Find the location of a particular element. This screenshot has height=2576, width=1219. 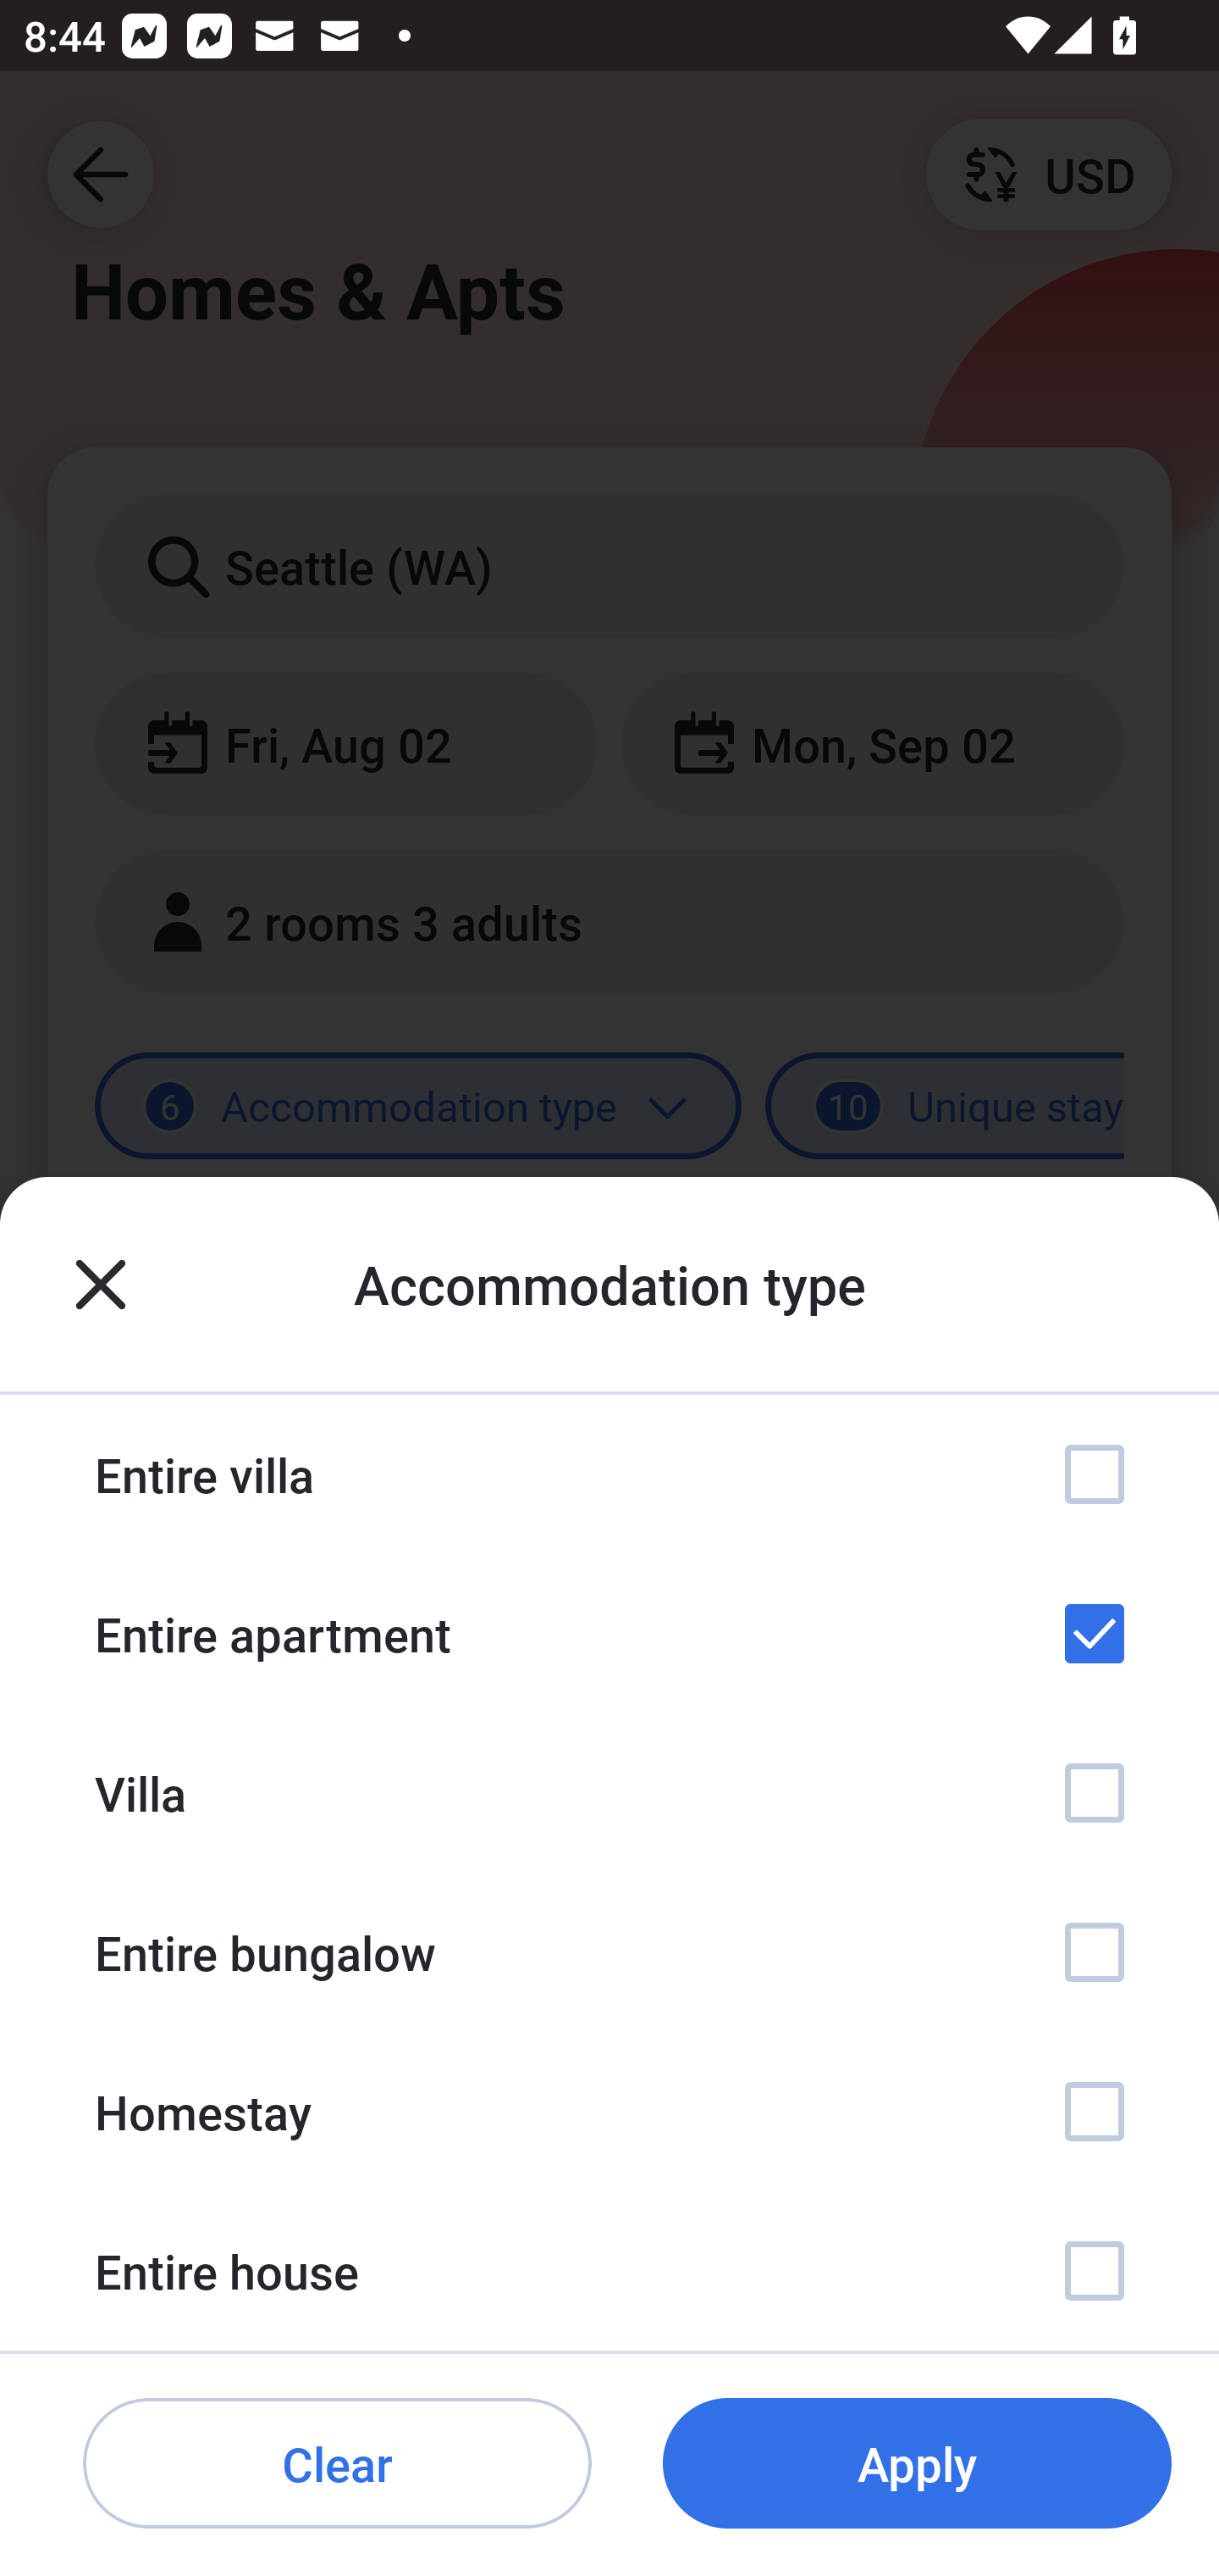

Homestay is located at coordinates (609, 2110).